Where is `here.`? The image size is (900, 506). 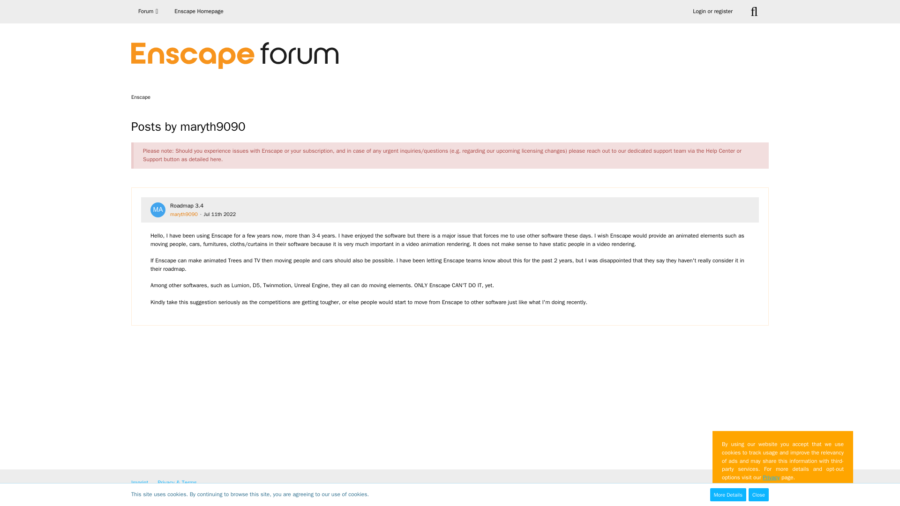 here. is located at coordinates (217, 159).